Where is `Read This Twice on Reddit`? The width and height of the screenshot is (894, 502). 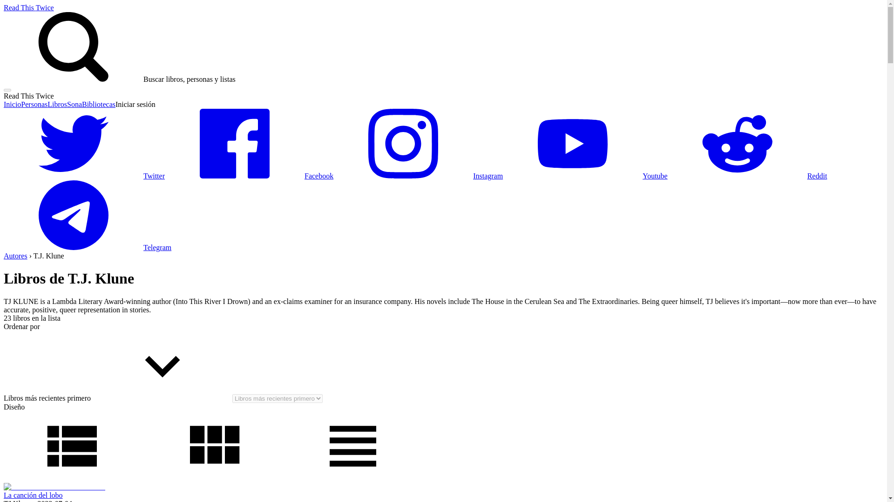
Read This Twice on Reddit is located at coordinates (748, 176).